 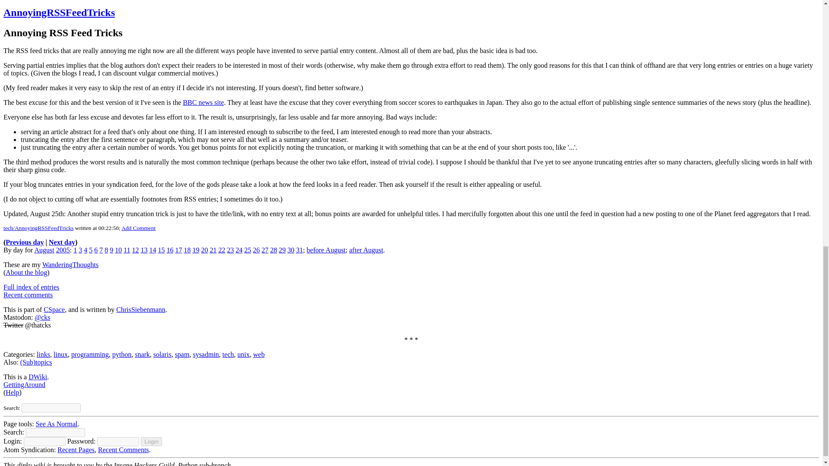 What do you see at coordinates (170, 250) in the screenshot?
I see `16` at bounding box center [170, 250].